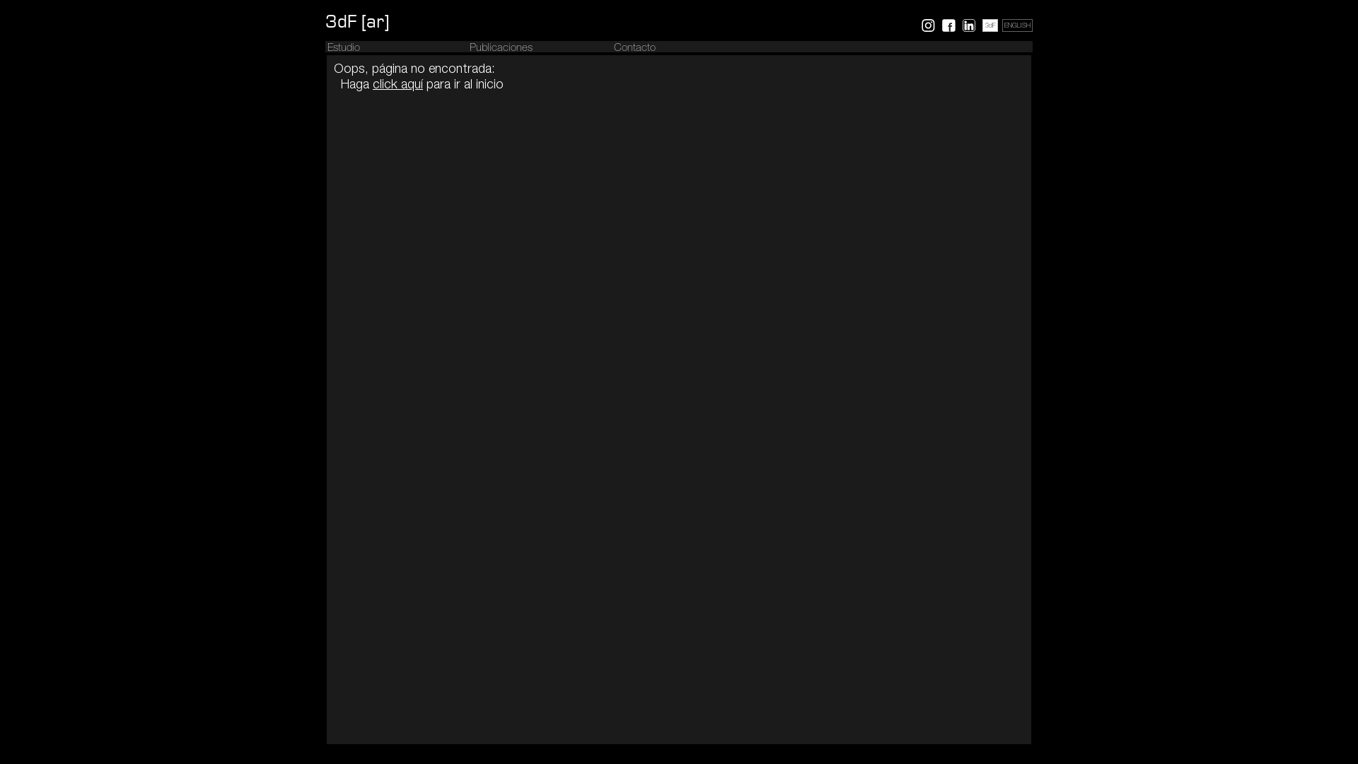 This screenshot has height=764, width=1358. I want to click on Instagram, so click(928, 25).